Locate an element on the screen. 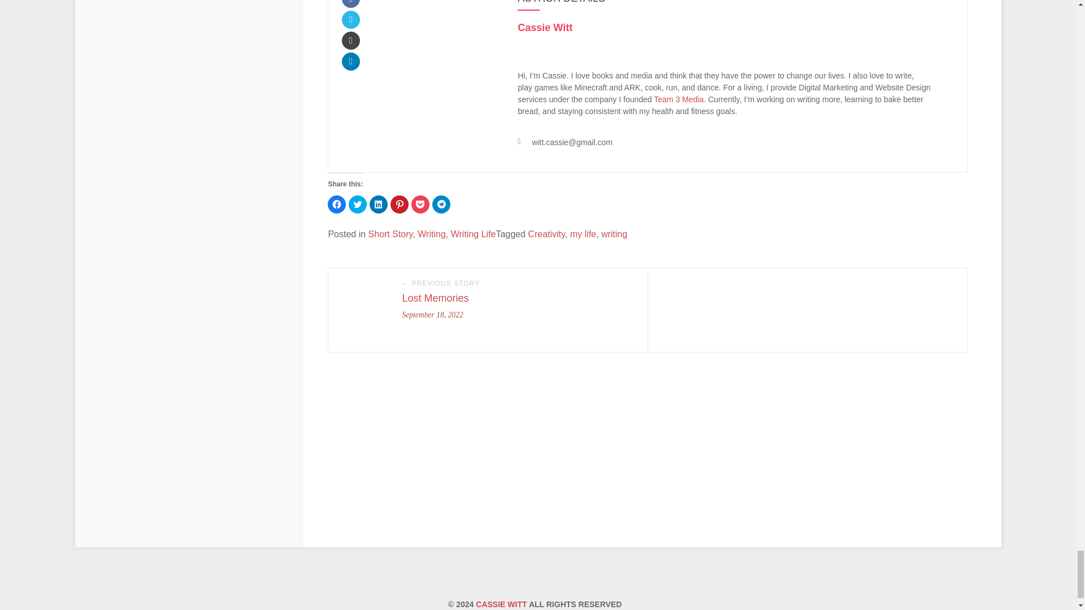  CASSIE WITT is located at coordinates (501, 604).